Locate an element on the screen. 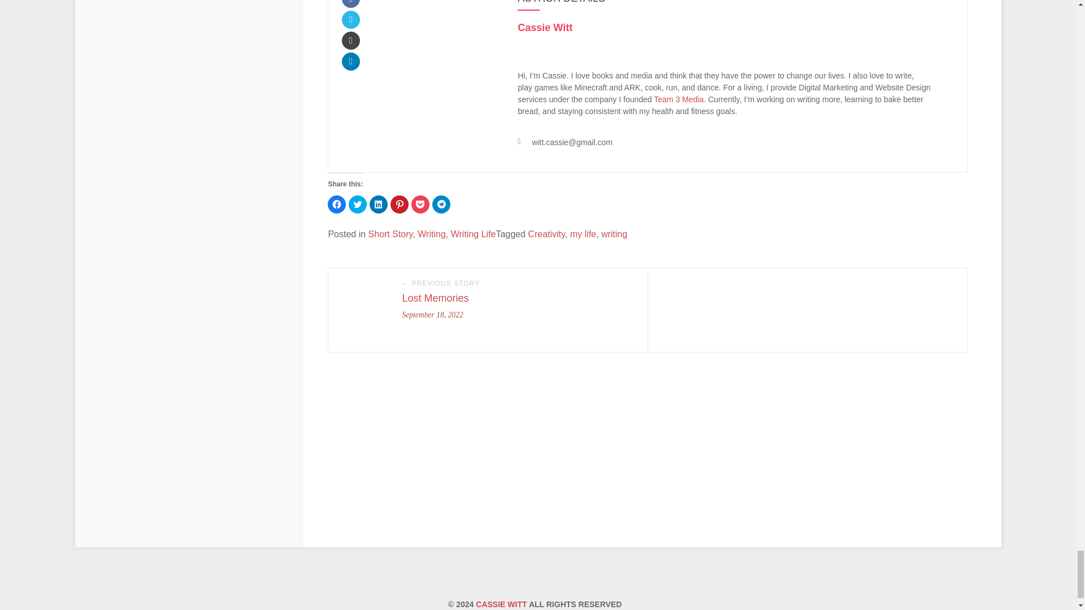  CASSIE WITT is located at coordinates (501, 604).